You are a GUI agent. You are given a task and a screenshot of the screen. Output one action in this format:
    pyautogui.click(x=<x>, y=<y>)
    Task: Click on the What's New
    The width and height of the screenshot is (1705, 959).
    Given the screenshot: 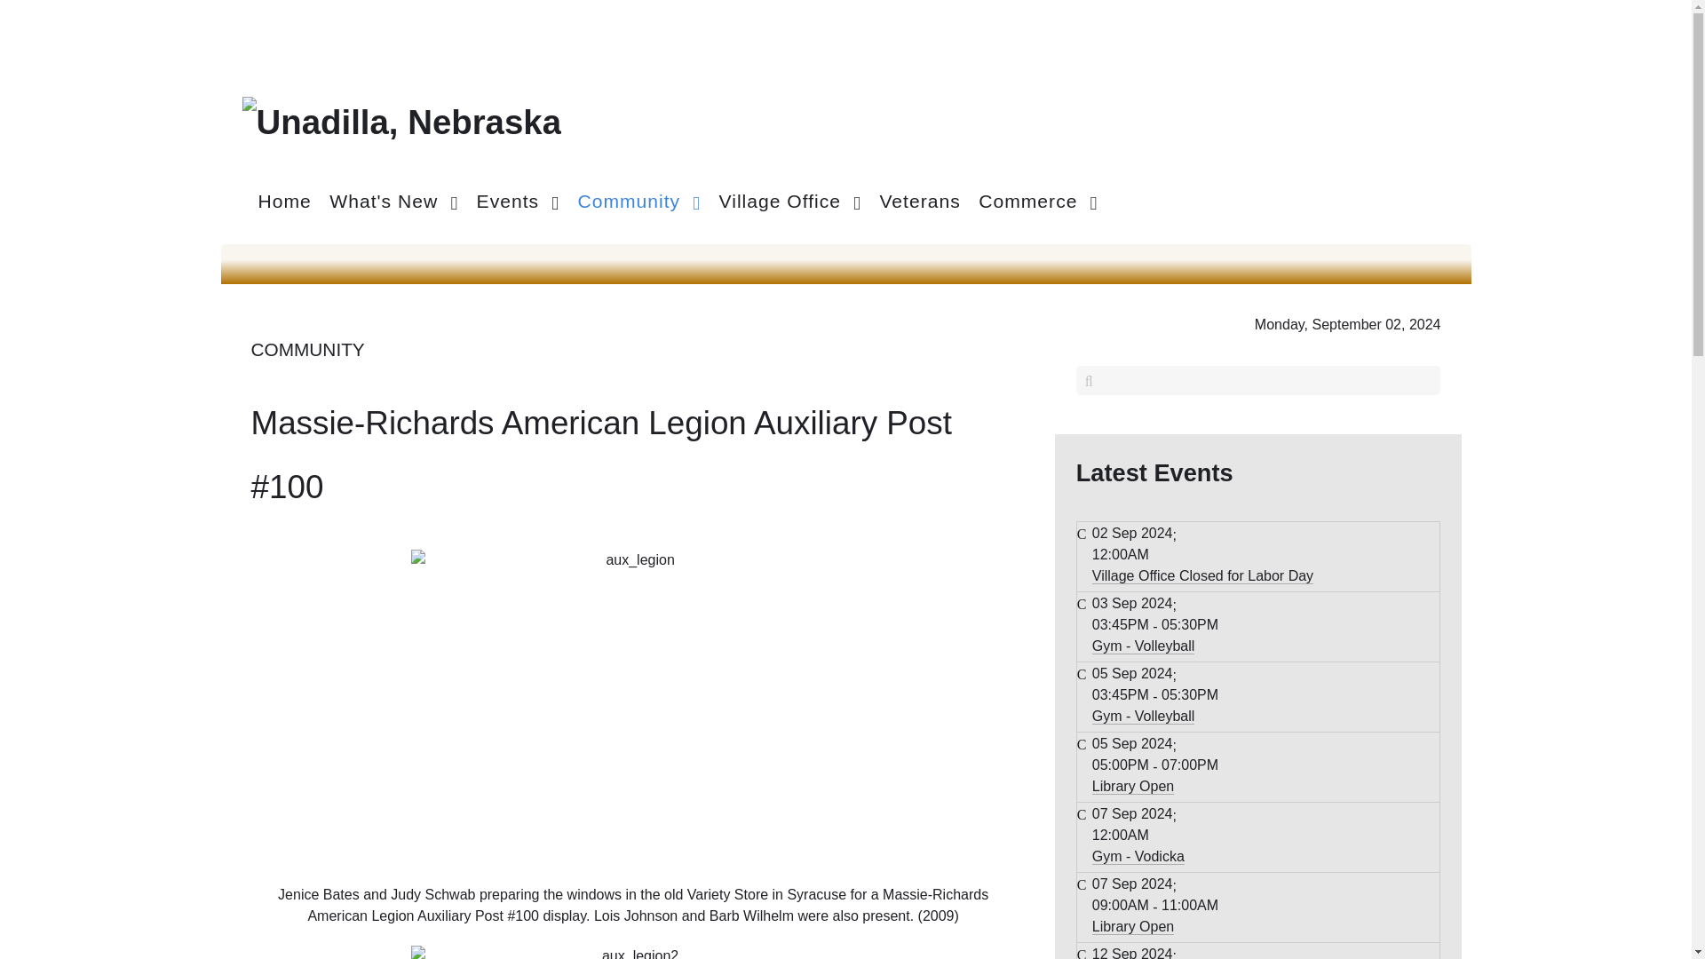 What is the action you would take?
    pyautogui.click(x=393, y=200)
    